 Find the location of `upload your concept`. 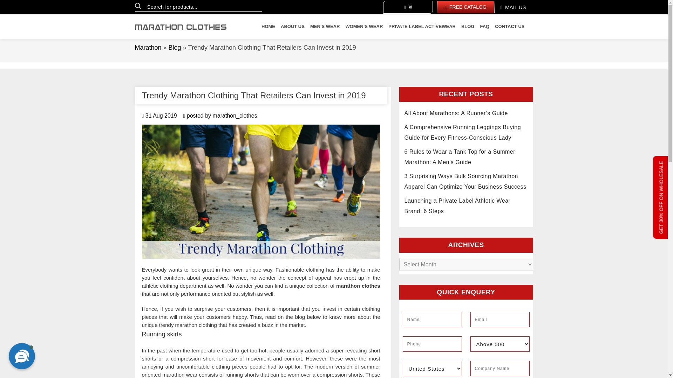

upload your concept is located at coordinates (408, 7).